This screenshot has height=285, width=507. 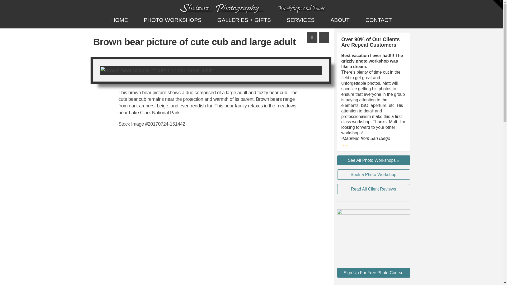 I want to click on SERVICES, so click(x=301, y=20).